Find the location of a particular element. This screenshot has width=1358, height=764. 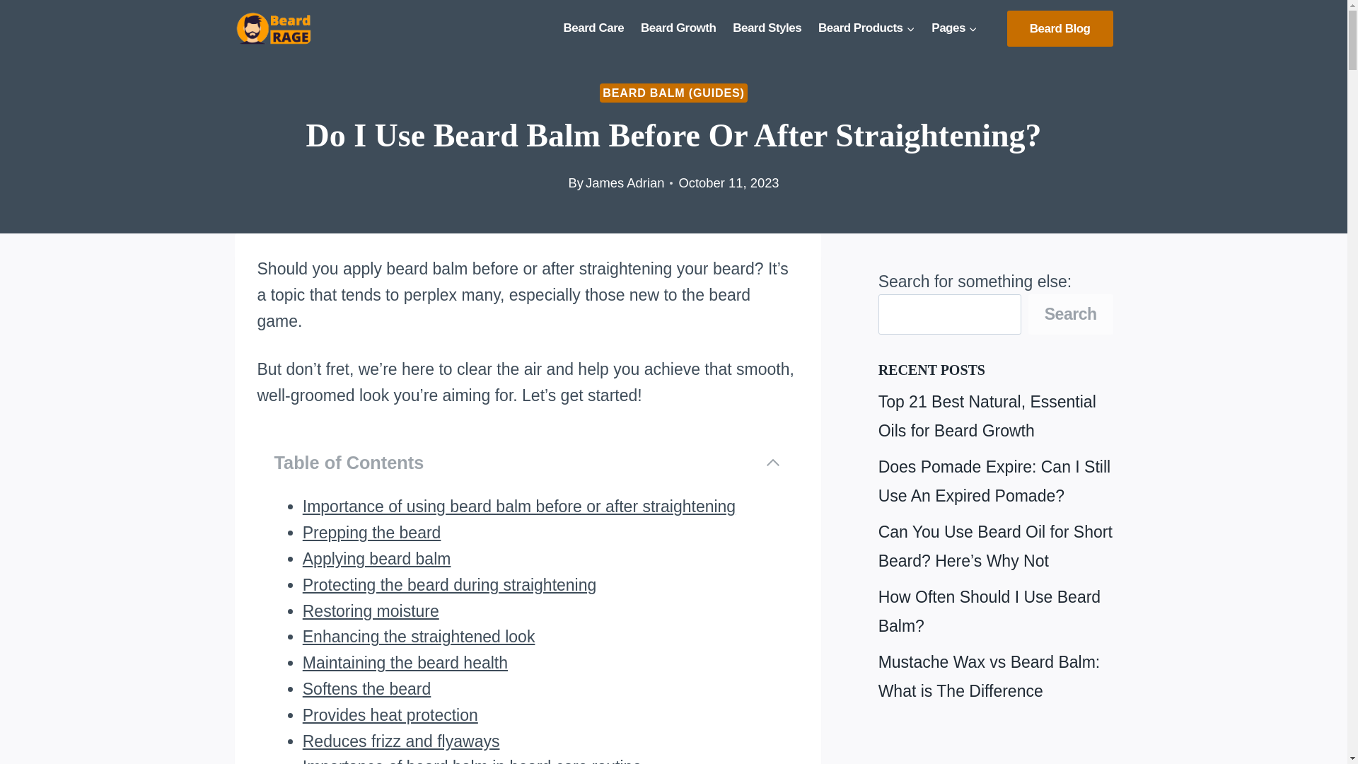

Beard Care is located at coordinates (594, 28).